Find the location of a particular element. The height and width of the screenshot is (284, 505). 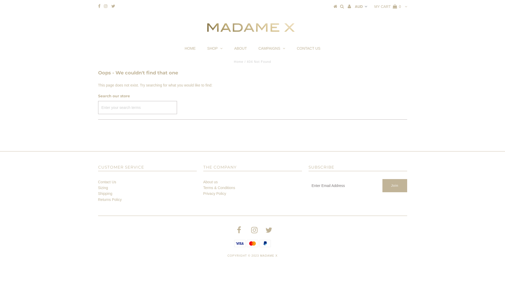

Terms & Conditions is located at coordinates (219, 188).